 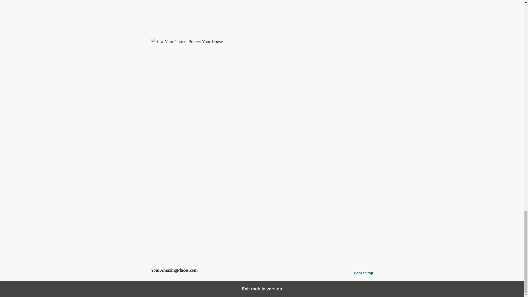 I want to click on Back to top, so click(x=364, y=273).